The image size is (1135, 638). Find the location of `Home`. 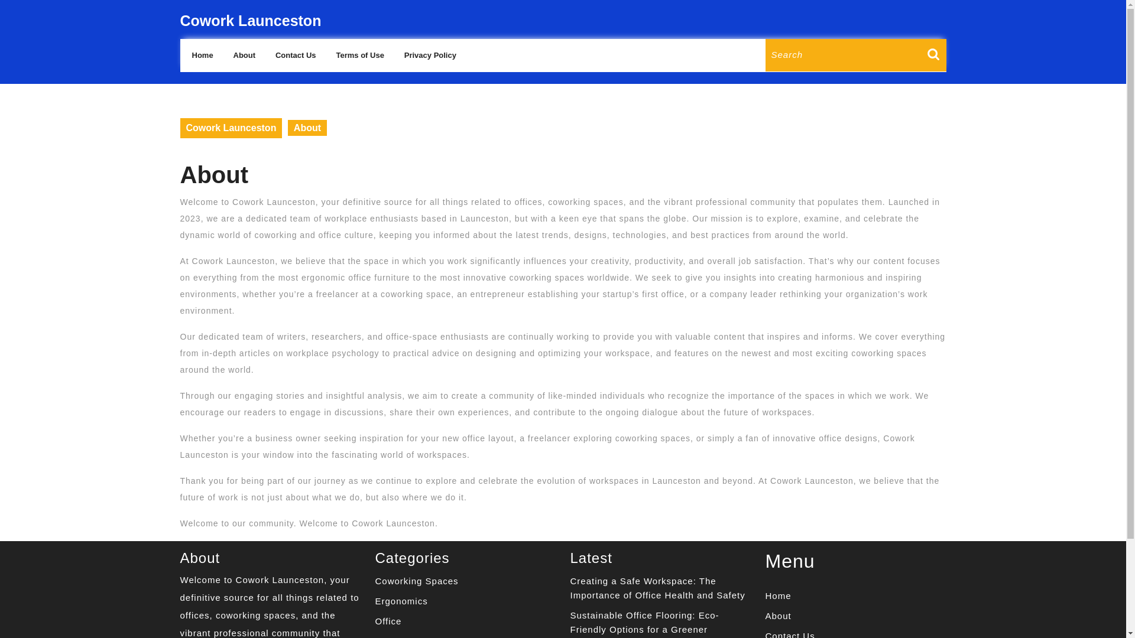

Home is located at coordinates (778, 595).